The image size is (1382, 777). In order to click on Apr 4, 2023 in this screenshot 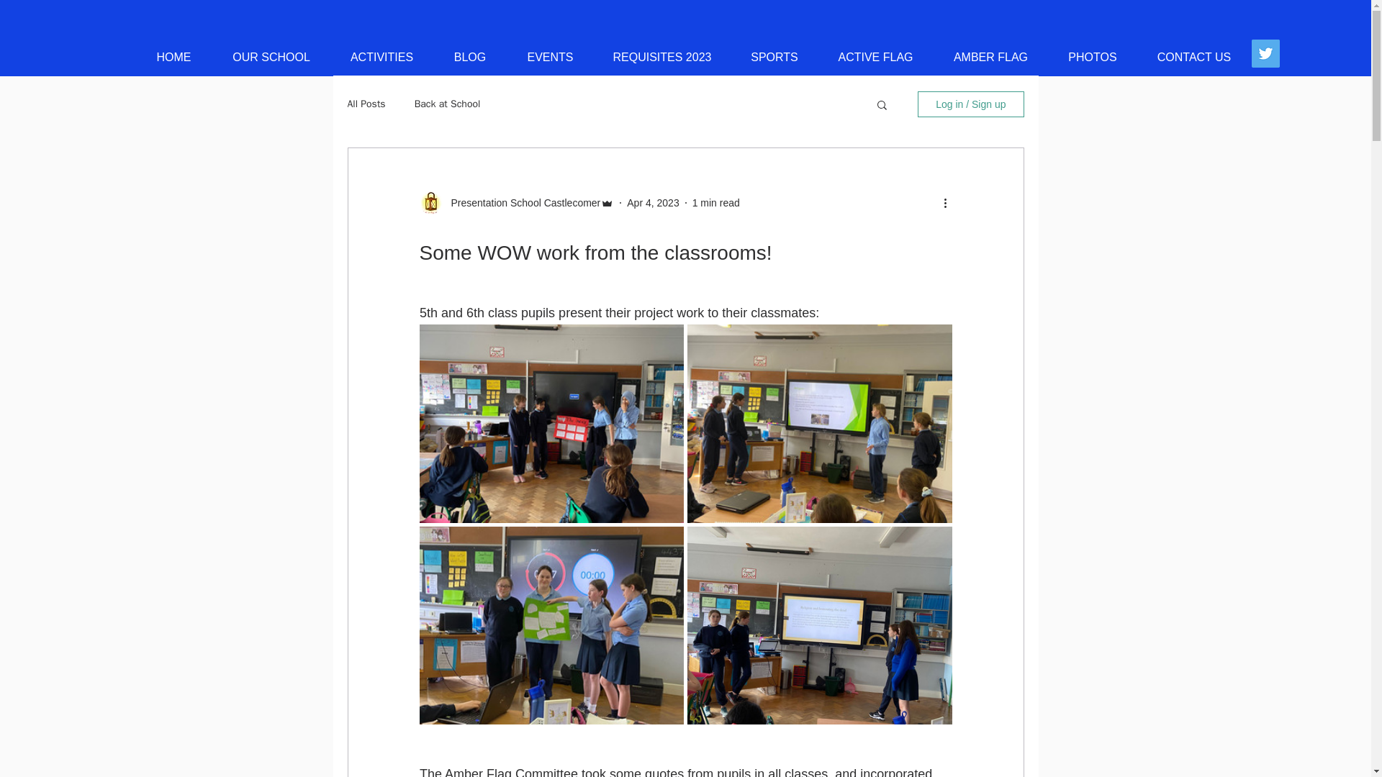, I will do `click(652, 203)`.